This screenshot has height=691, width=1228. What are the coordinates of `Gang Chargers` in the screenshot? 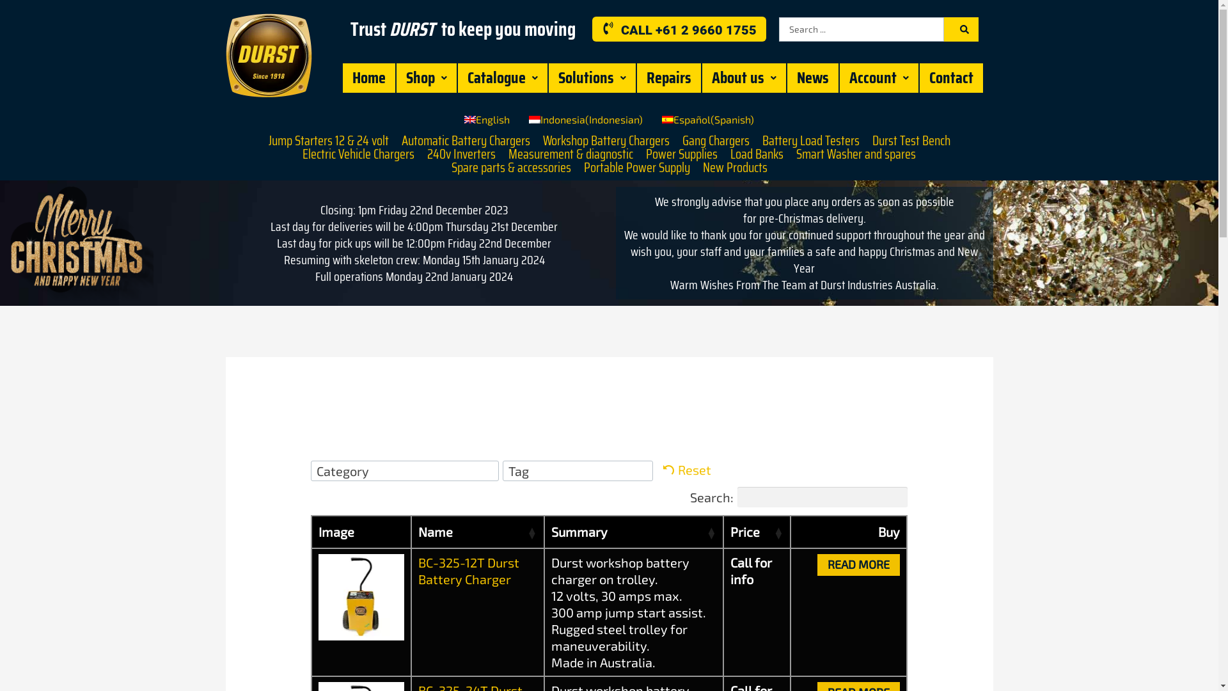 It's located at (715, 141).